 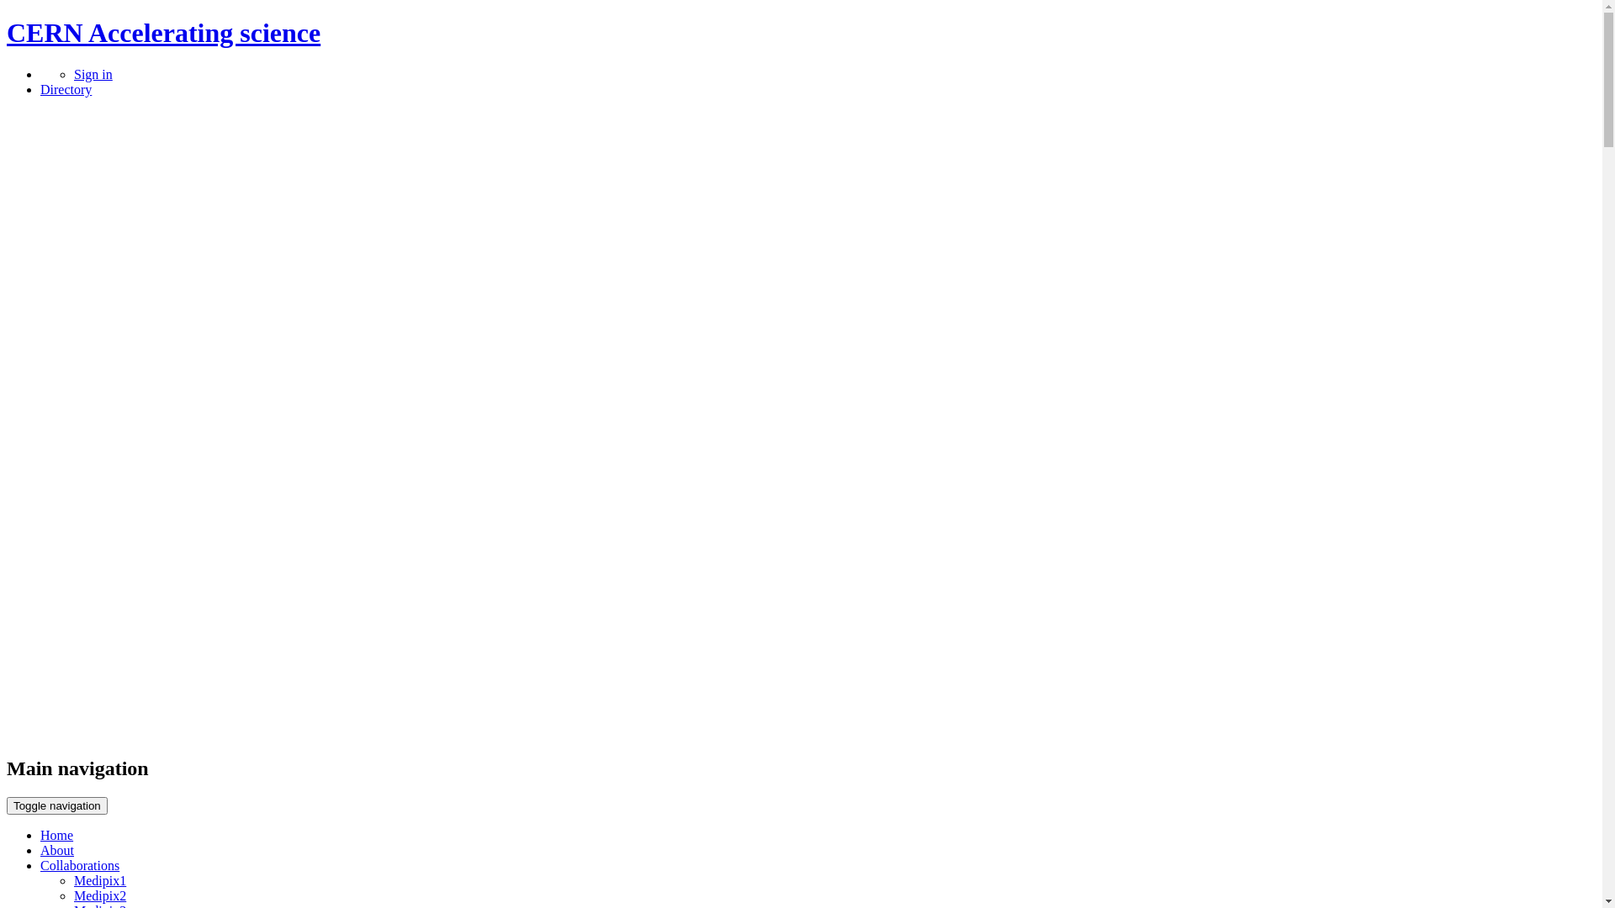 I want to click on Directory, so click(x=66, y=89).